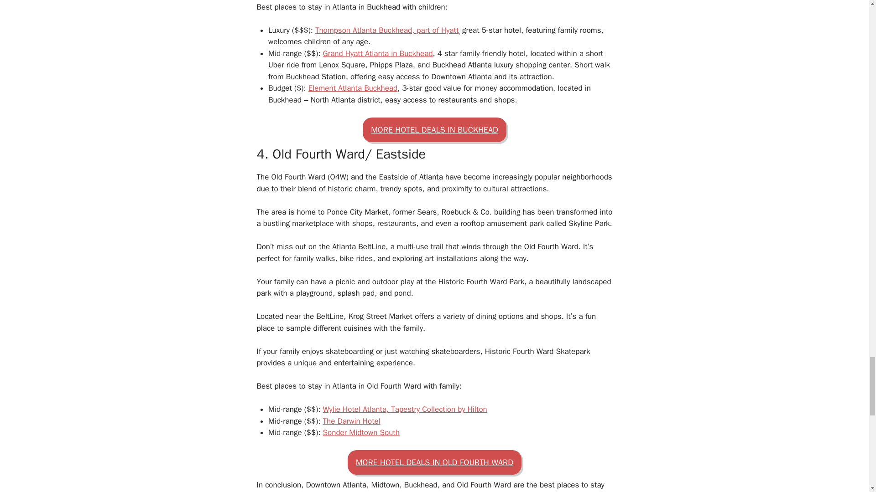 The image size is (876, 492). Describe the element at coordinates (378, 53) in the screenshot. I see `Grand Hyatt Atlanta in Buckhead` at that location.